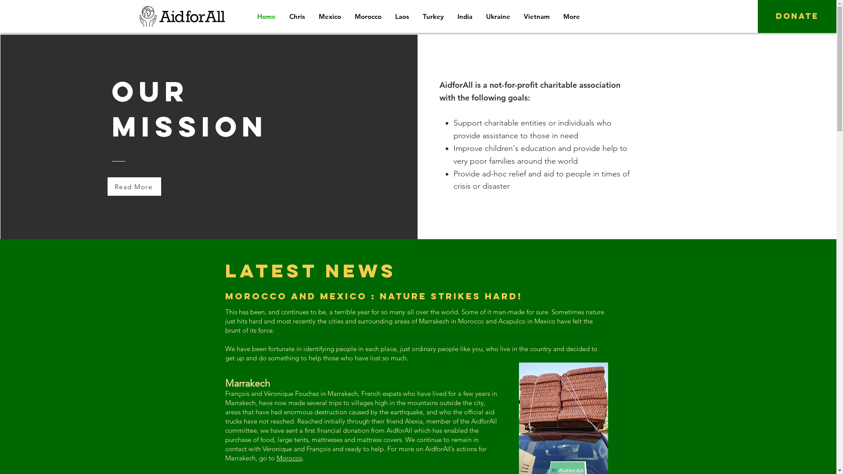 This screenshot has width=843, height=474. I want to click on Turkey, so click(433, 17).